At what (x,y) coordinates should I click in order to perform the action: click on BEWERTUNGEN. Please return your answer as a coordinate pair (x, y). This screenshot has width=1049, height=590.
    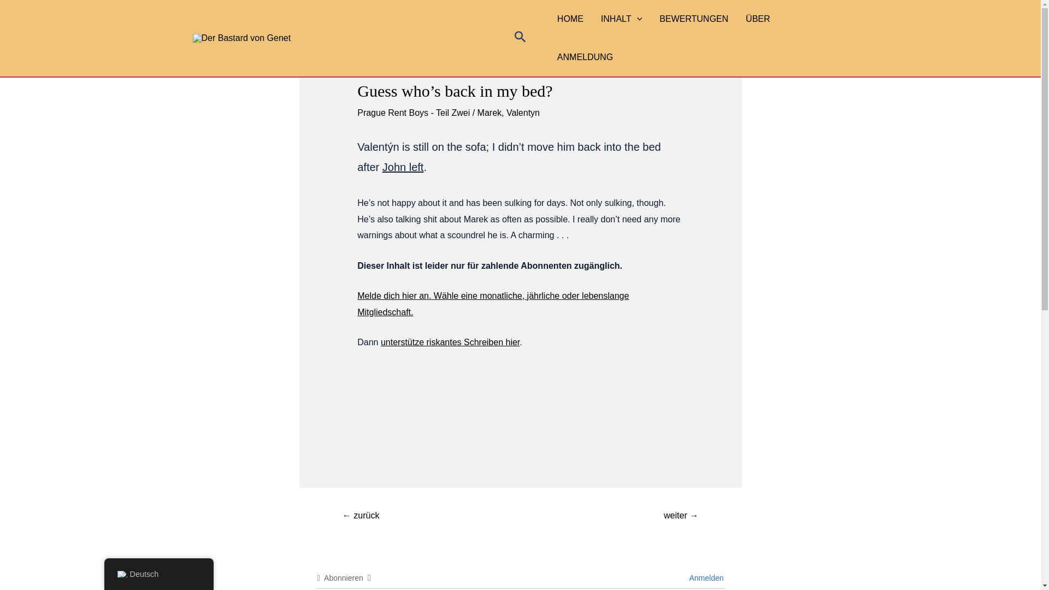
    Looking at the image, I should click on (694, 19).